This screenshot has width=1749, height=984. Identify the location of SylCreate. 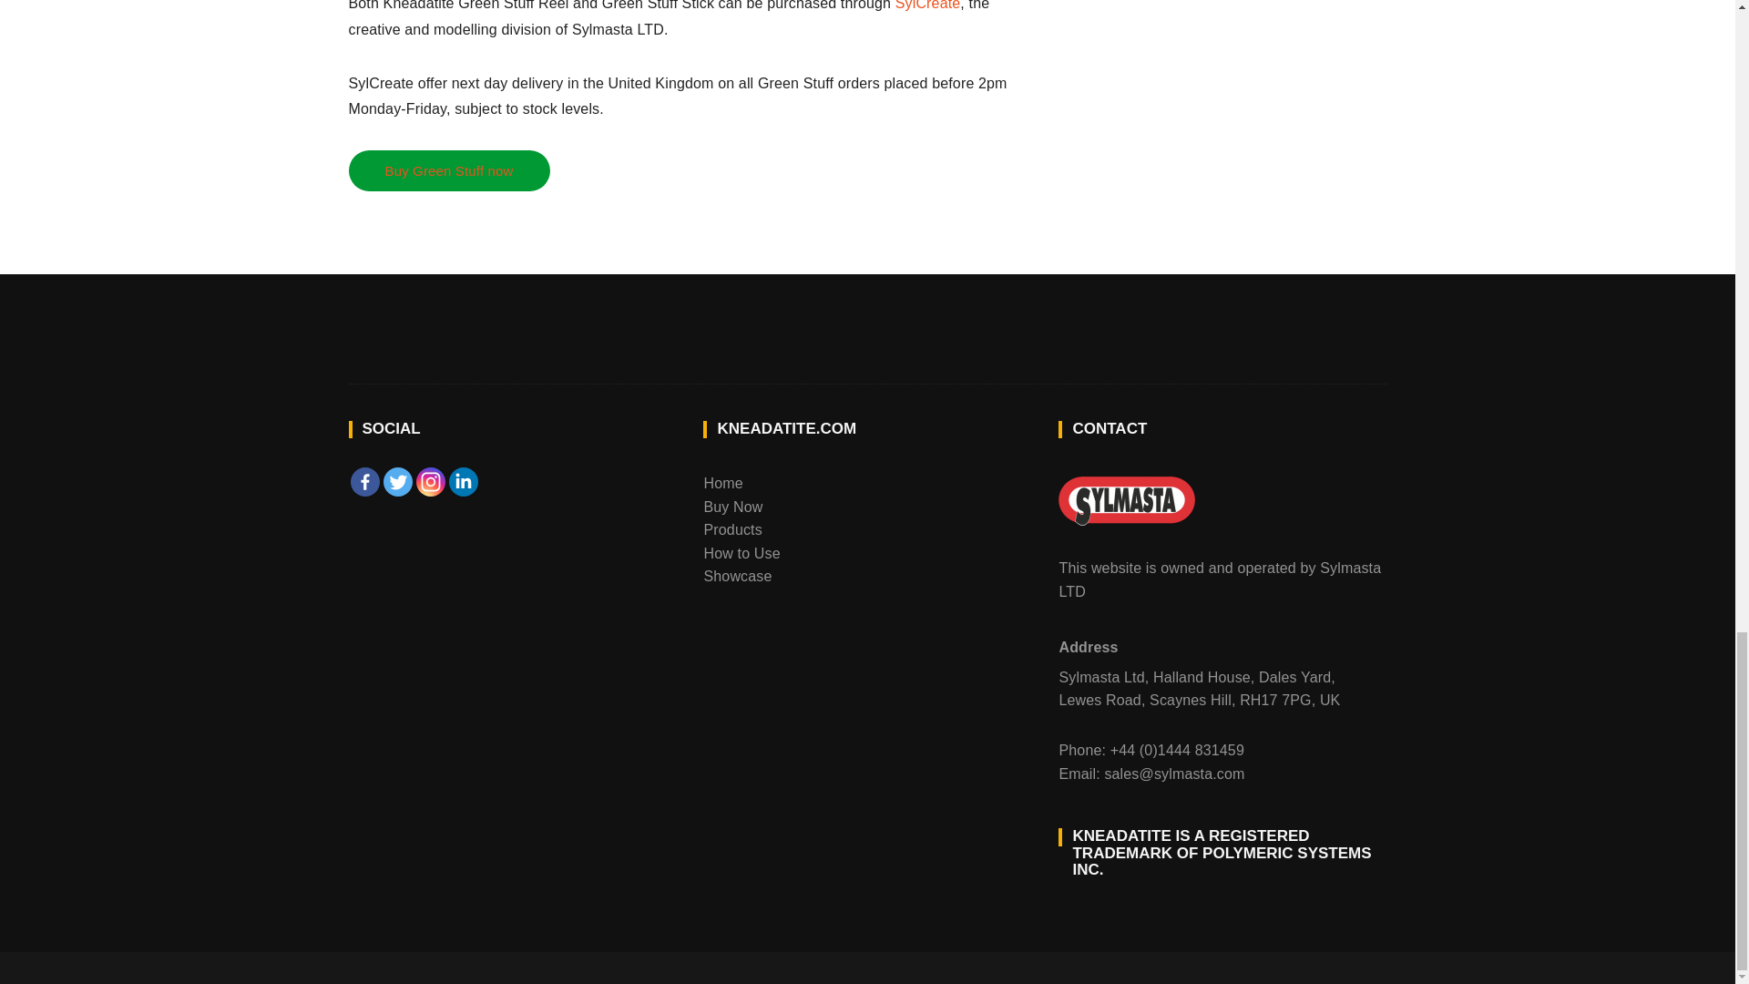
(927, 5).